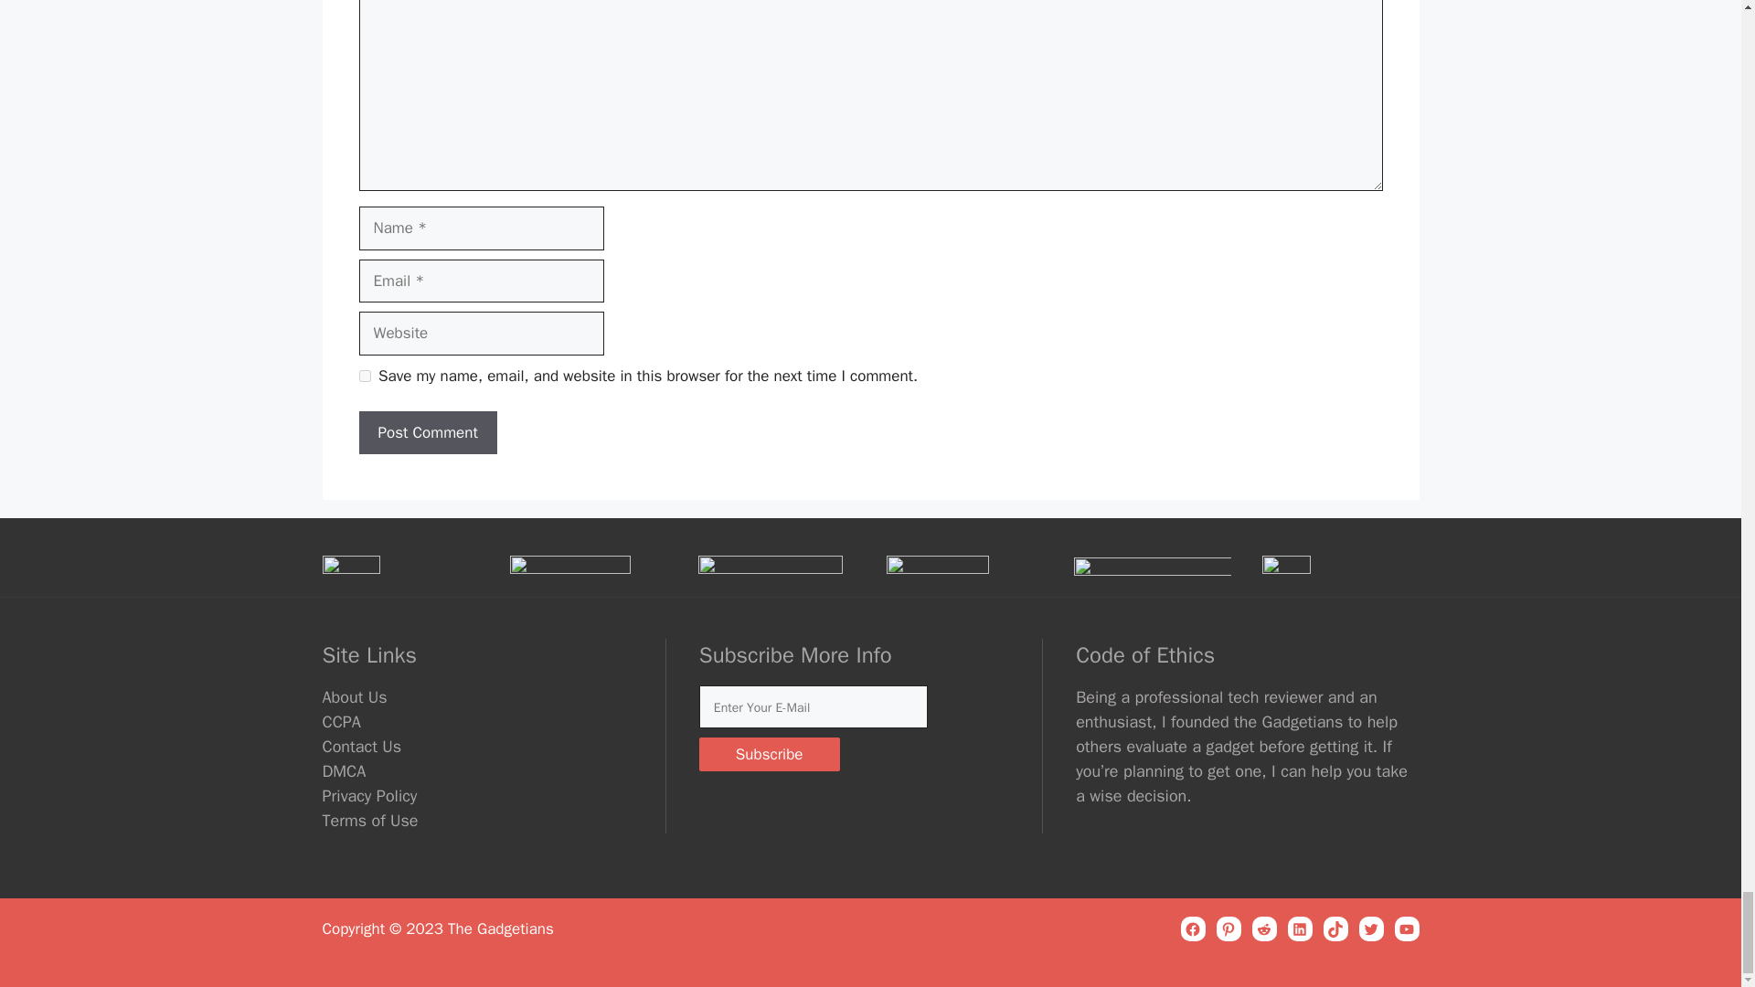 The height and width of the screenshot is (987, 1755). Describe the element at coordinates (427, 433) in the screenshot. I see `Post Comment` at that location.